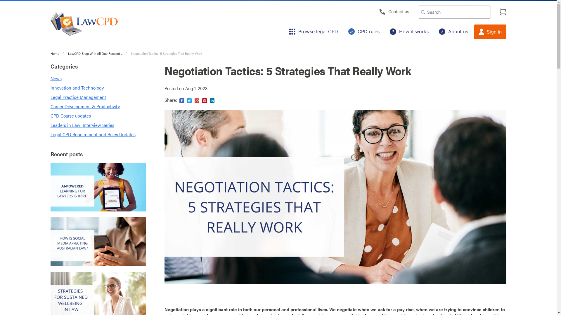  What do you see at coordinates (77, 87) in the screenshot?
I see `Innovation and Technology` at bounding box center [77, 87].